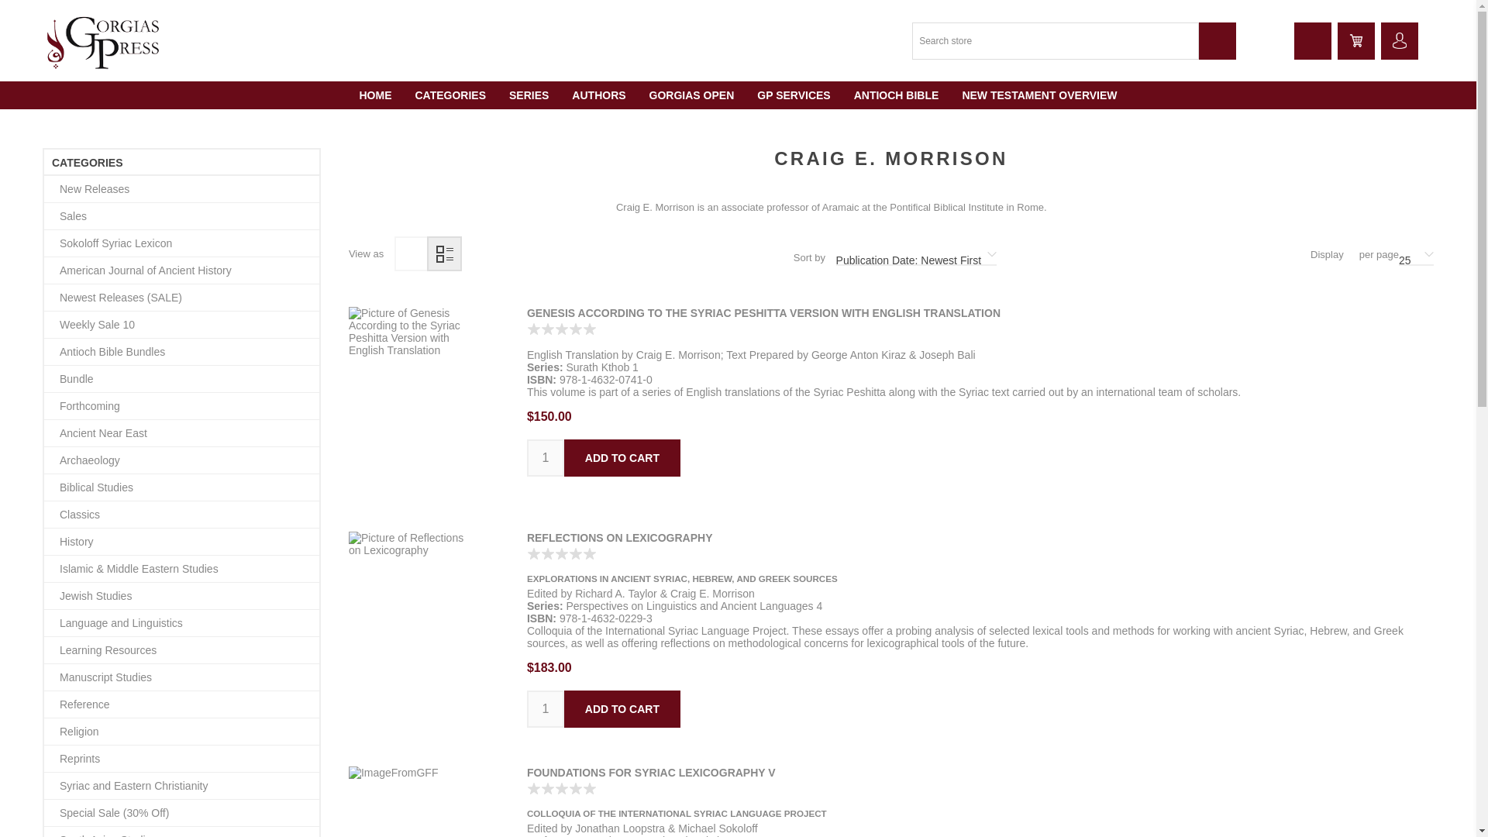 The image size is (1488, 837). Describe the element at coordinates (529, 95) in the screenshot. I see `SERIES` at that location.